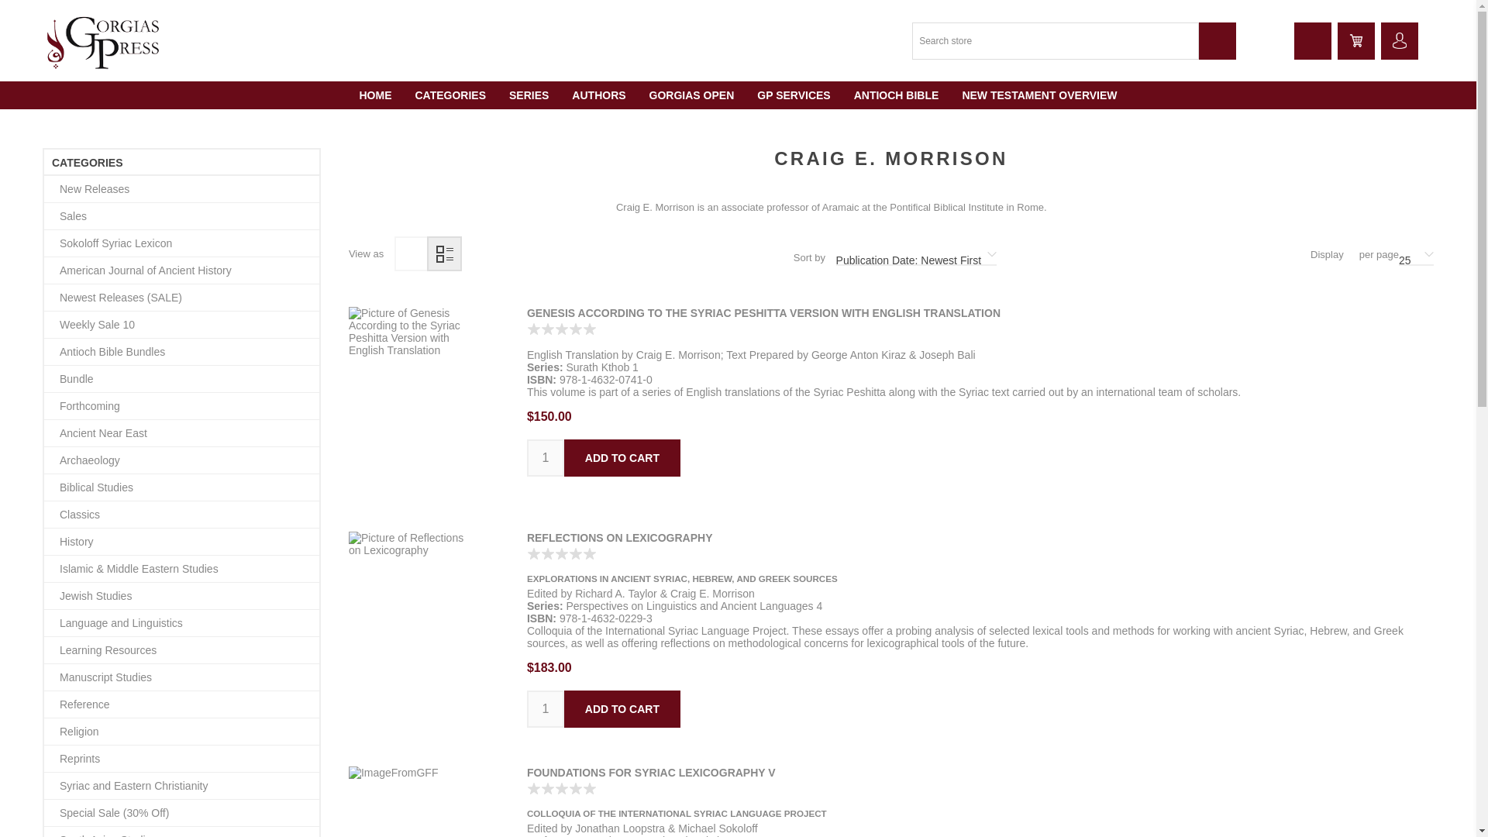 The image size is (1488, 837). Describe the element at coordinates (529, 95) in the screenshot. I see `SERIES` at that location.